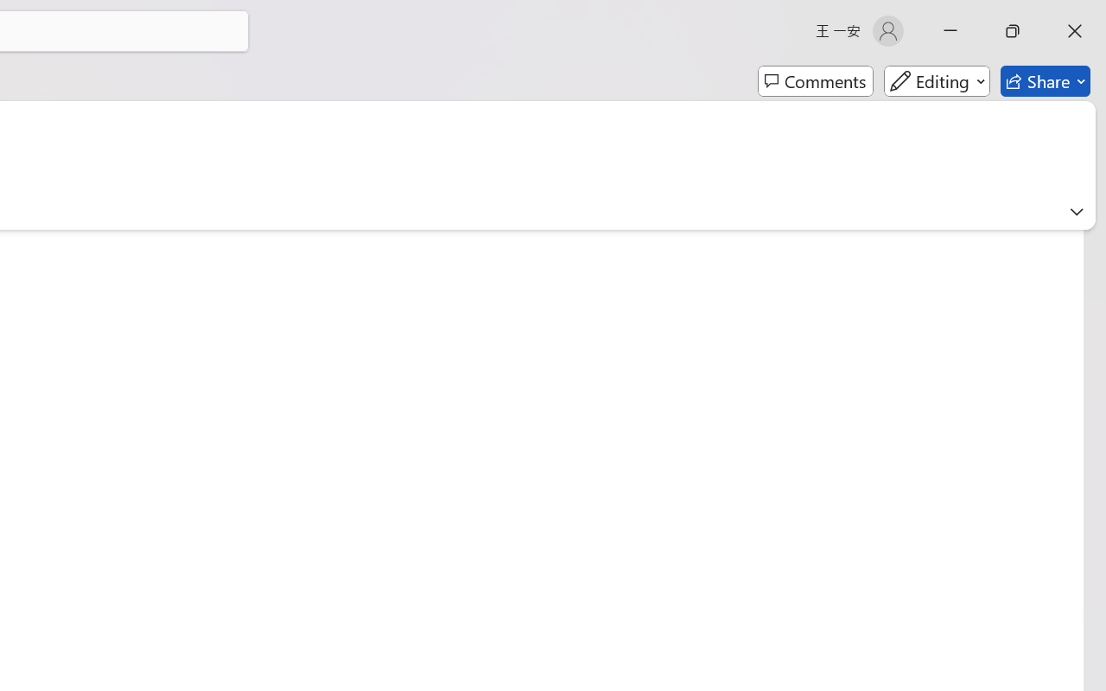  What do you see at coordinates (1075, 31) in the screenshot?
I see `Close` at bounding box center [1075, 31].